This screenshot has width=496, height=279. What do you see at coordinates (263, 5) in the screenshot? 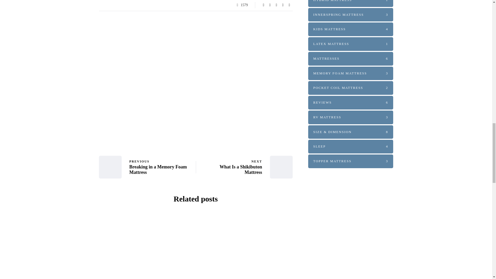
I see `Share with Facebook` at bounding box center [263, 5].